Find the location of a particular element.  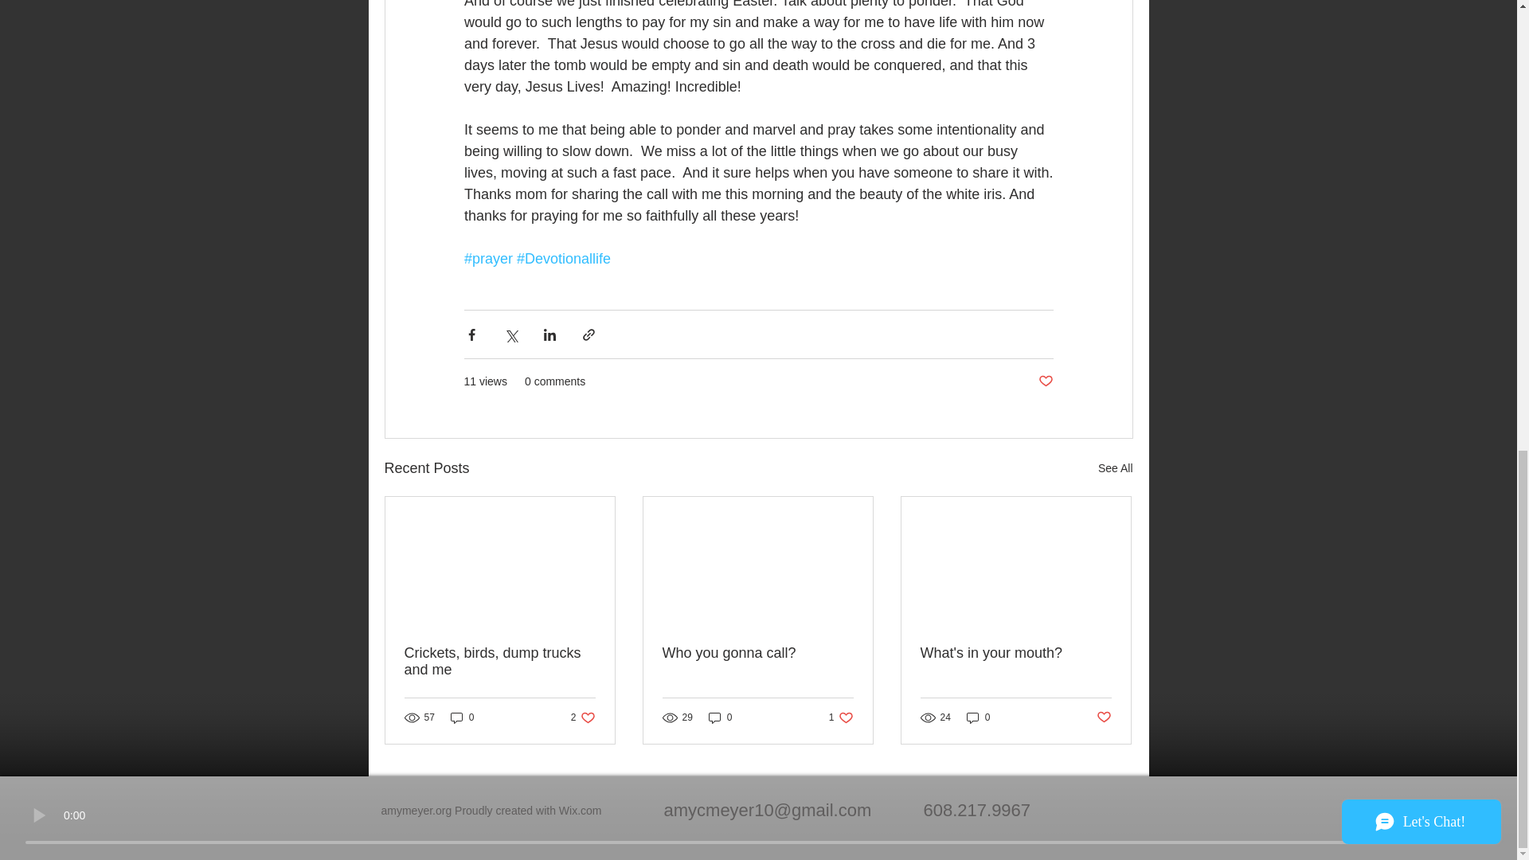

0 is located at coordinates (978, 718).